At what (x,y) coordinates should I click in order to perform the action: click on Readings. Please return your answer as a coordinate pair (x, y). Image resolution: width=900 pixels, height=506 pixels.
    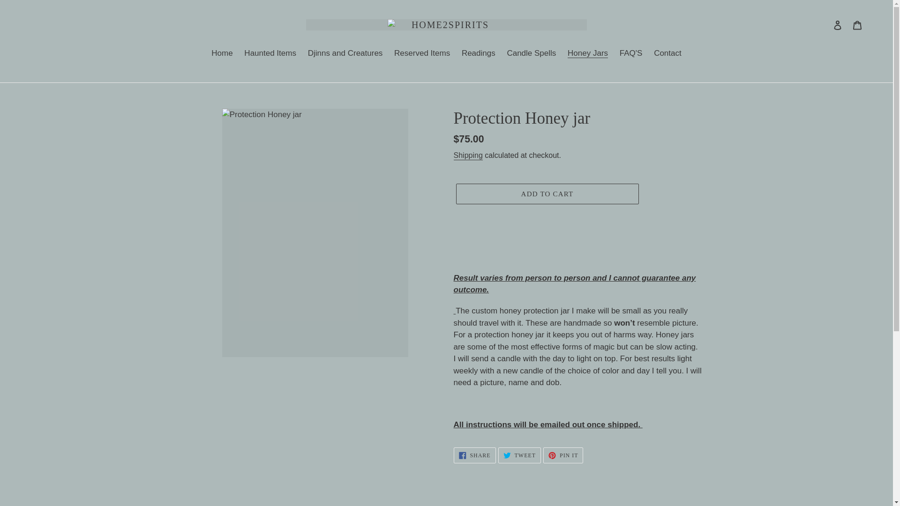
    Looking at the image, I should click on (588, 53).